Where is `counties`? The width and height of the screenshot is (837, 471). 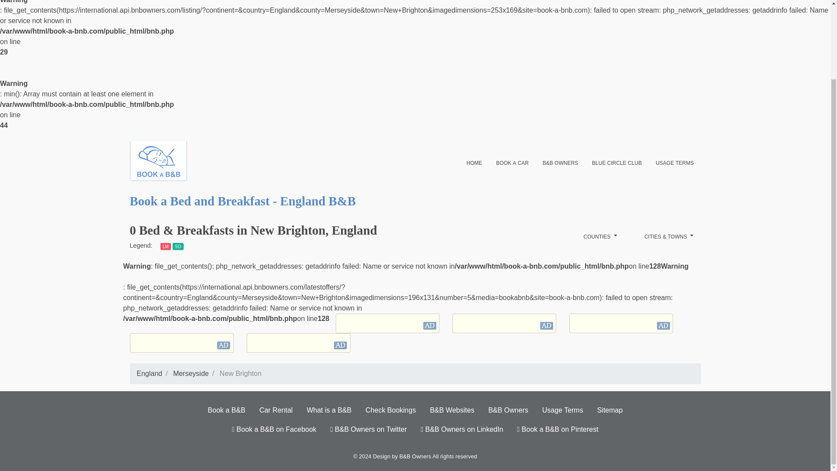 counties is located at coordinates (600, 236).